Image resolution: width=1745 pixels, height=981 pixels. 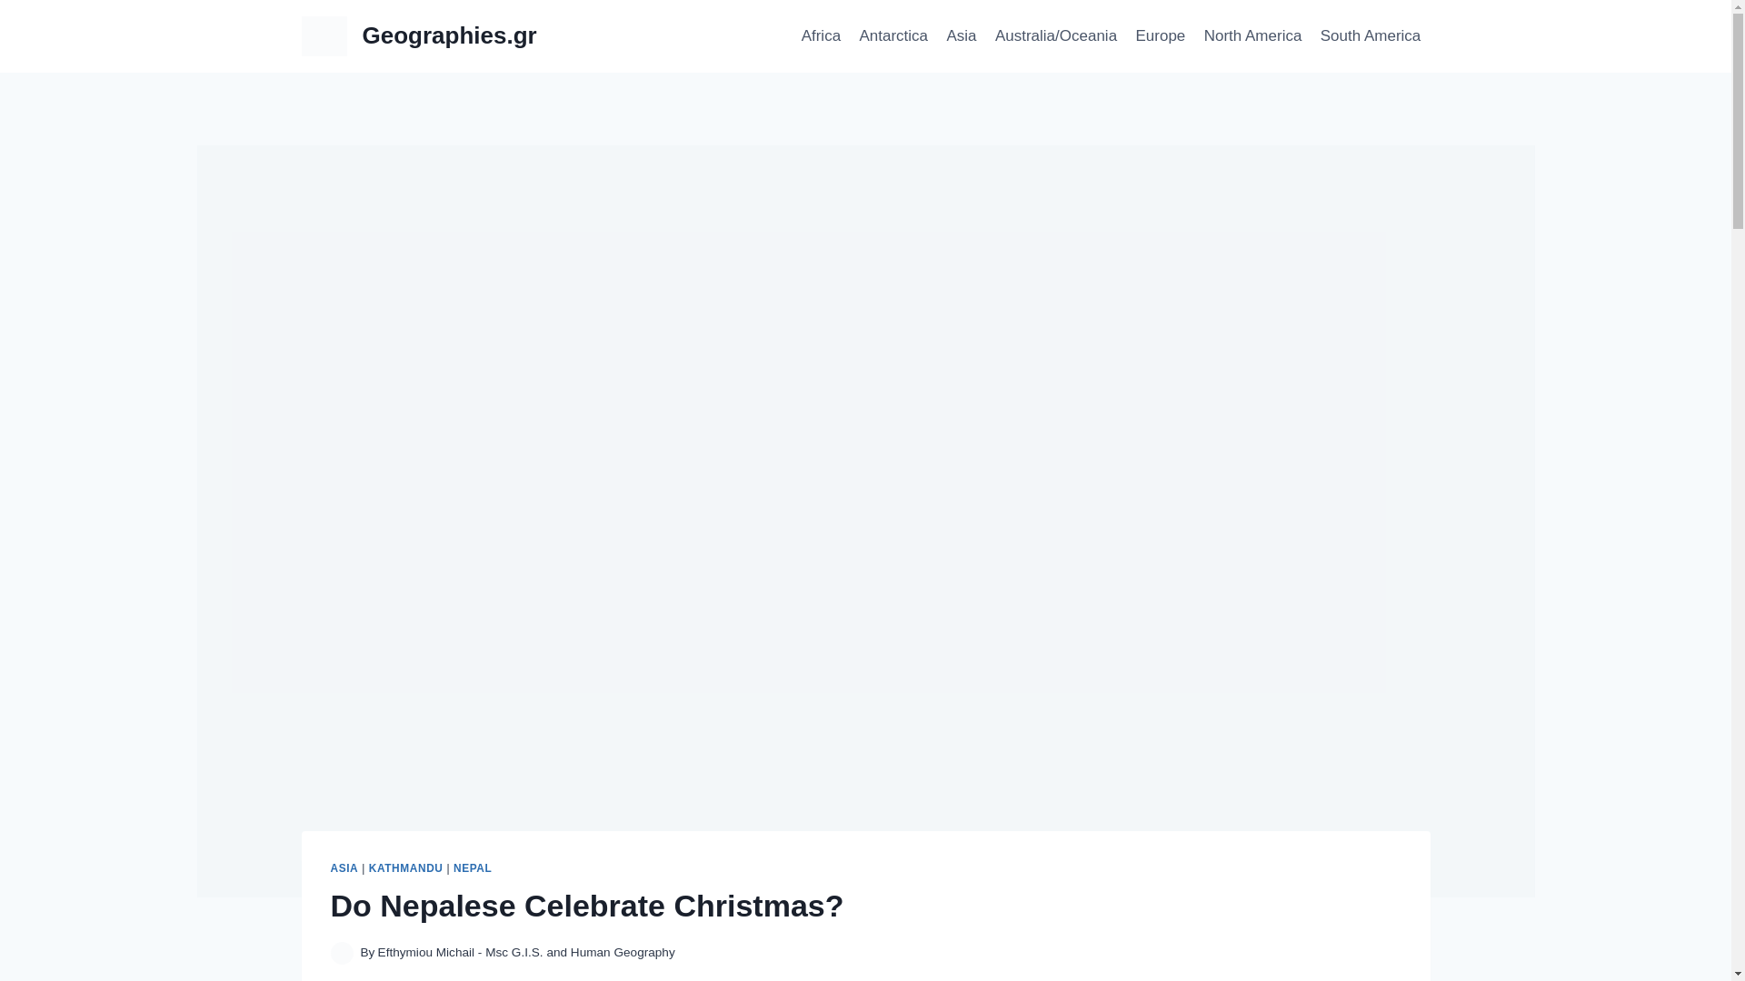 I want to click on ASIA, so click(x=345, y=868).